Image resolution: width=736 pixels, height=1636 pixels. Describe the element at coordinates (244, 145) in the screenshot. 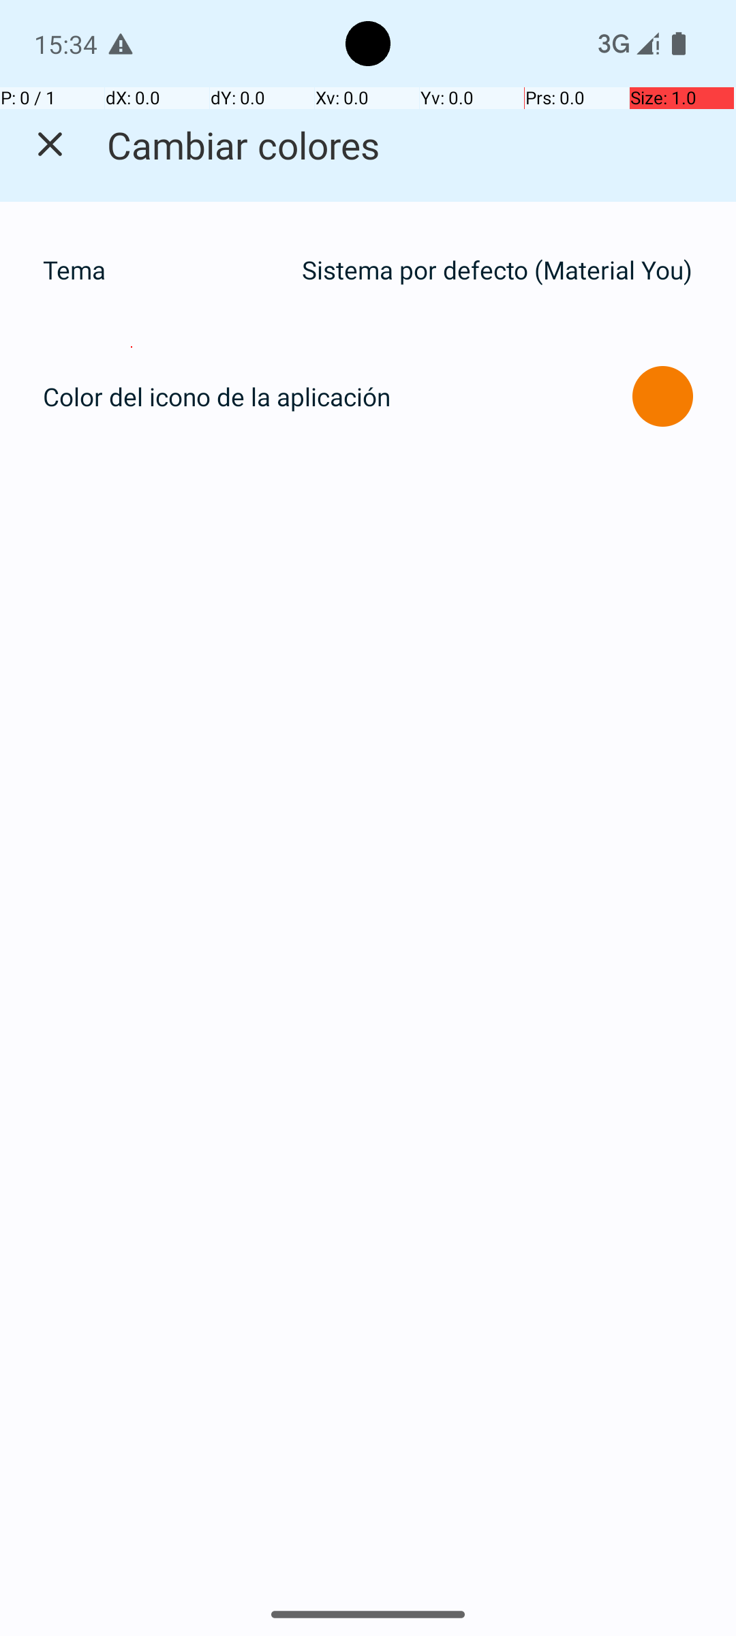

I see `Cambiar colores` at that location.